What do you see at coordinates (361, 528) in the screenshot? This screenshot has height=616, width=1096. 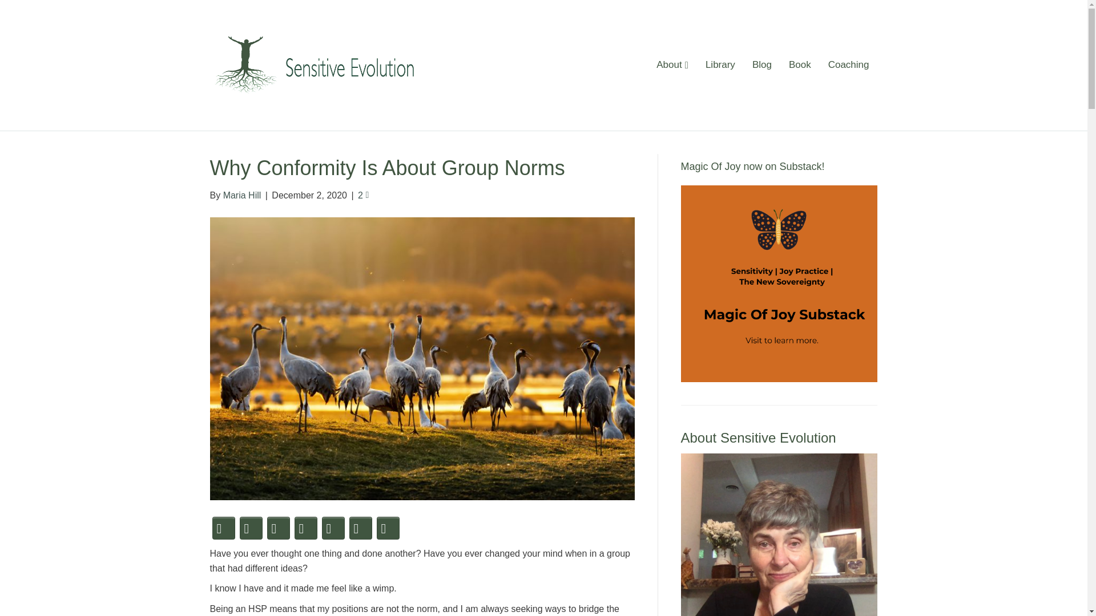 I see `WhatsApp` at bounding box center [361, 528].